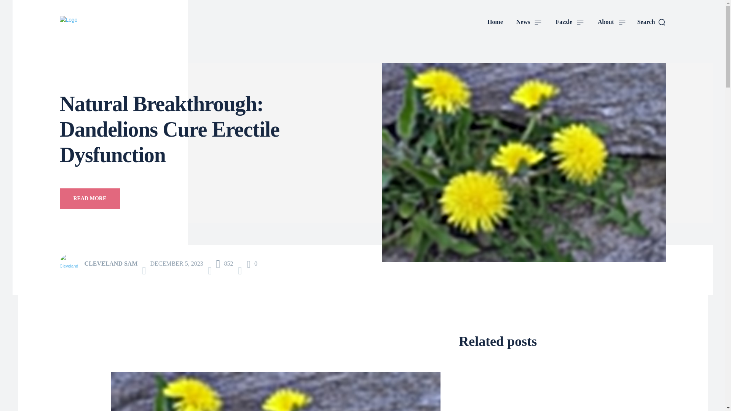 Image resolution: width=731 pixels, height=411 pixels. Describe the element at coordinates (611, 22) in the screenshot. I see `About` at that location.